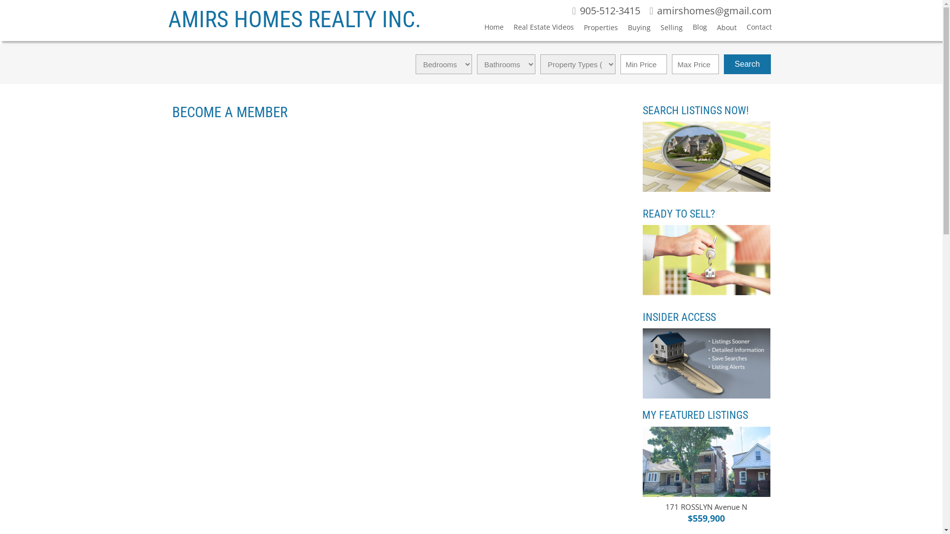 The height and width of the screenshot is (534, 950). Describe the element at coordinates (667, 30) in the screenshot. I see `Selling` at that location.